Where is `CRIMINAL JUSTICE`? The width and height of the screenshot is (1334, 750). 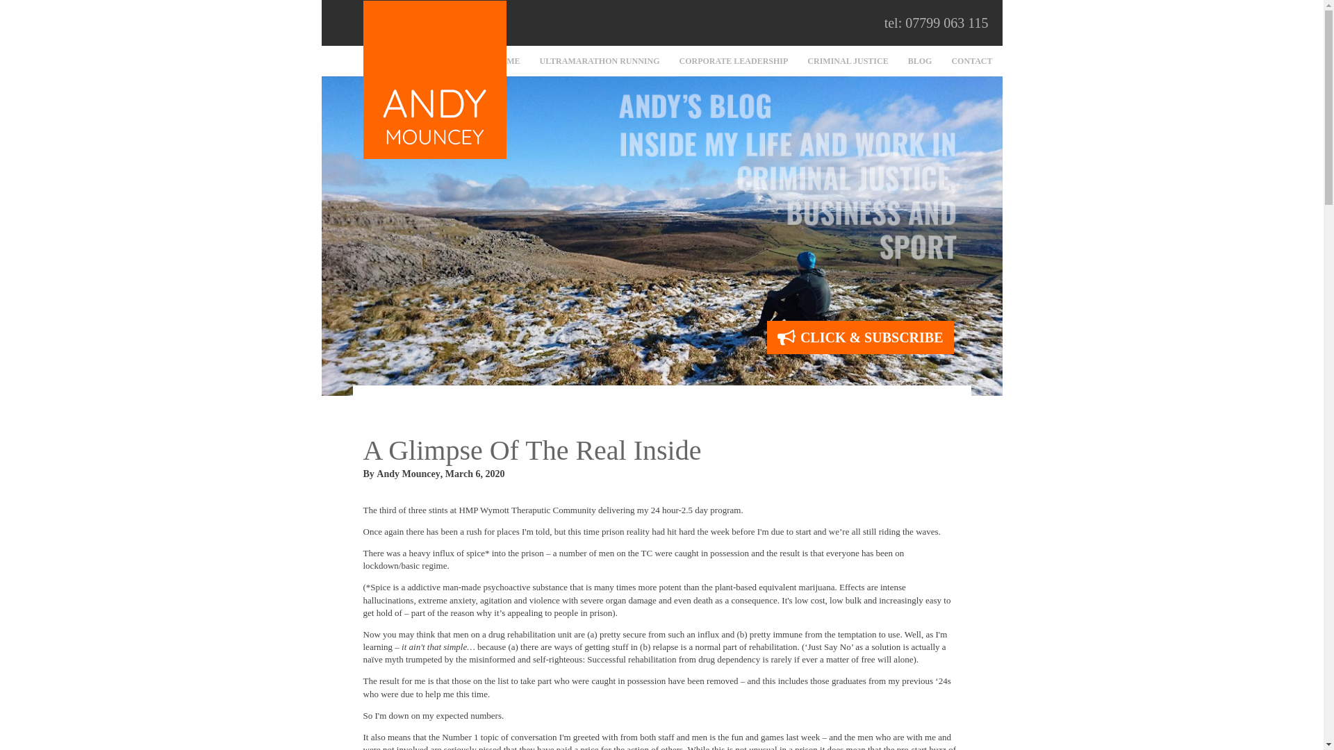 CRIMINAL JUSTICE is located at coordinates (848, 61).